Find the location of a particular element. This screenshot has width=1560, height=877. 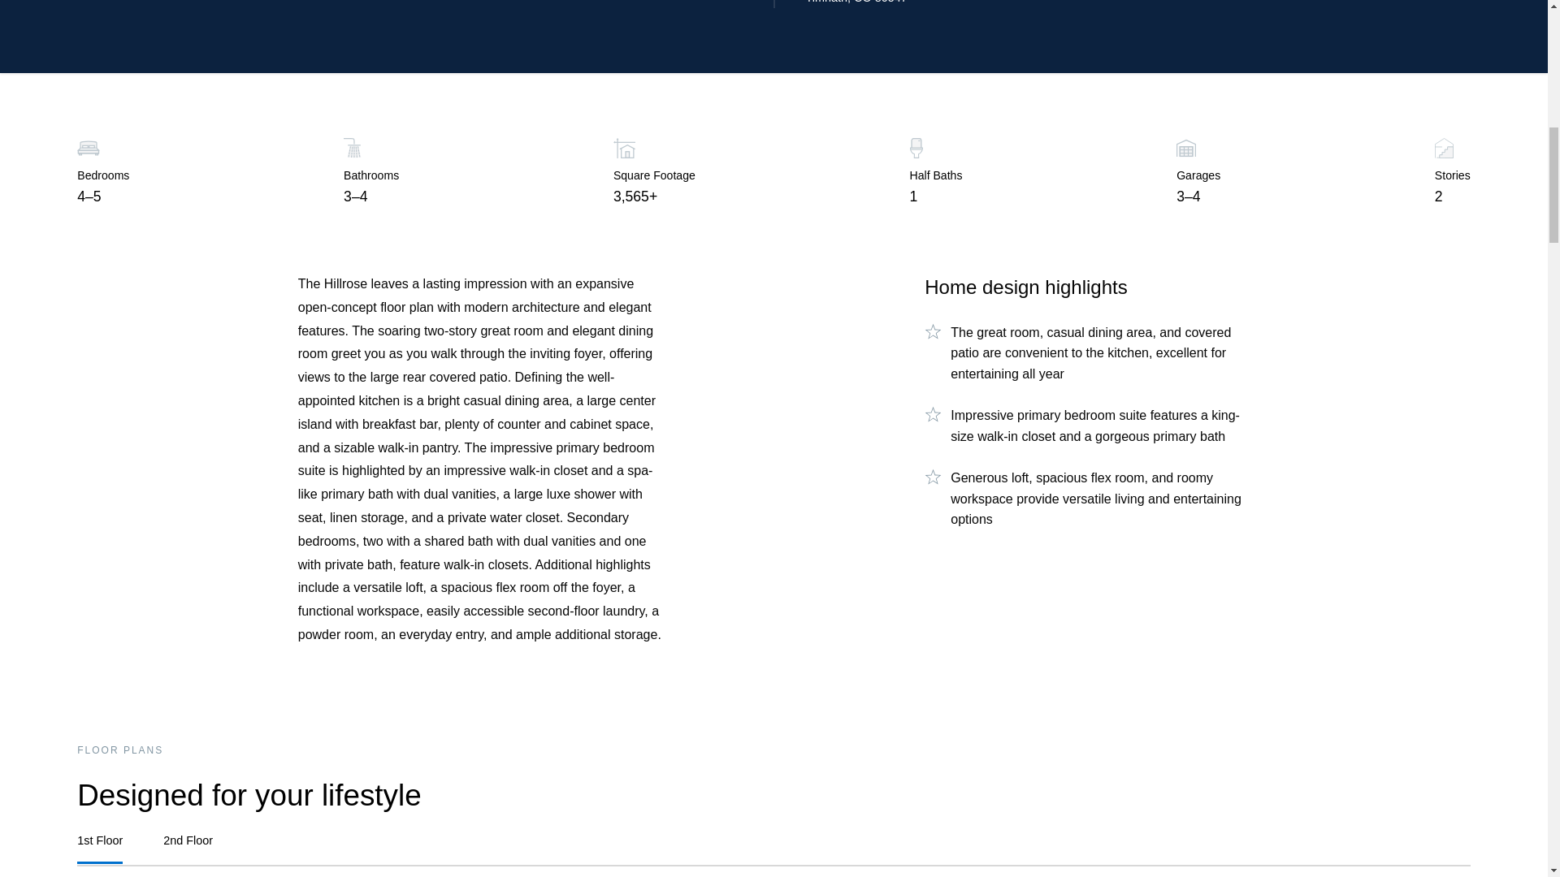

2nd Floor is located at coordinates (188, 848).